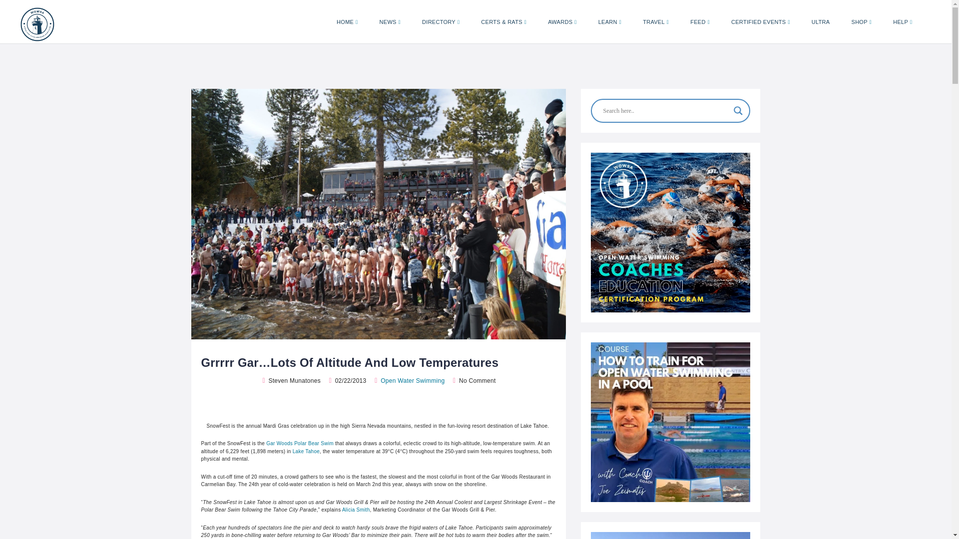  What do you see at coordinates (441, 22) in the screenshot?
I see `DIRECTORY` at bounding box center [441, 22].